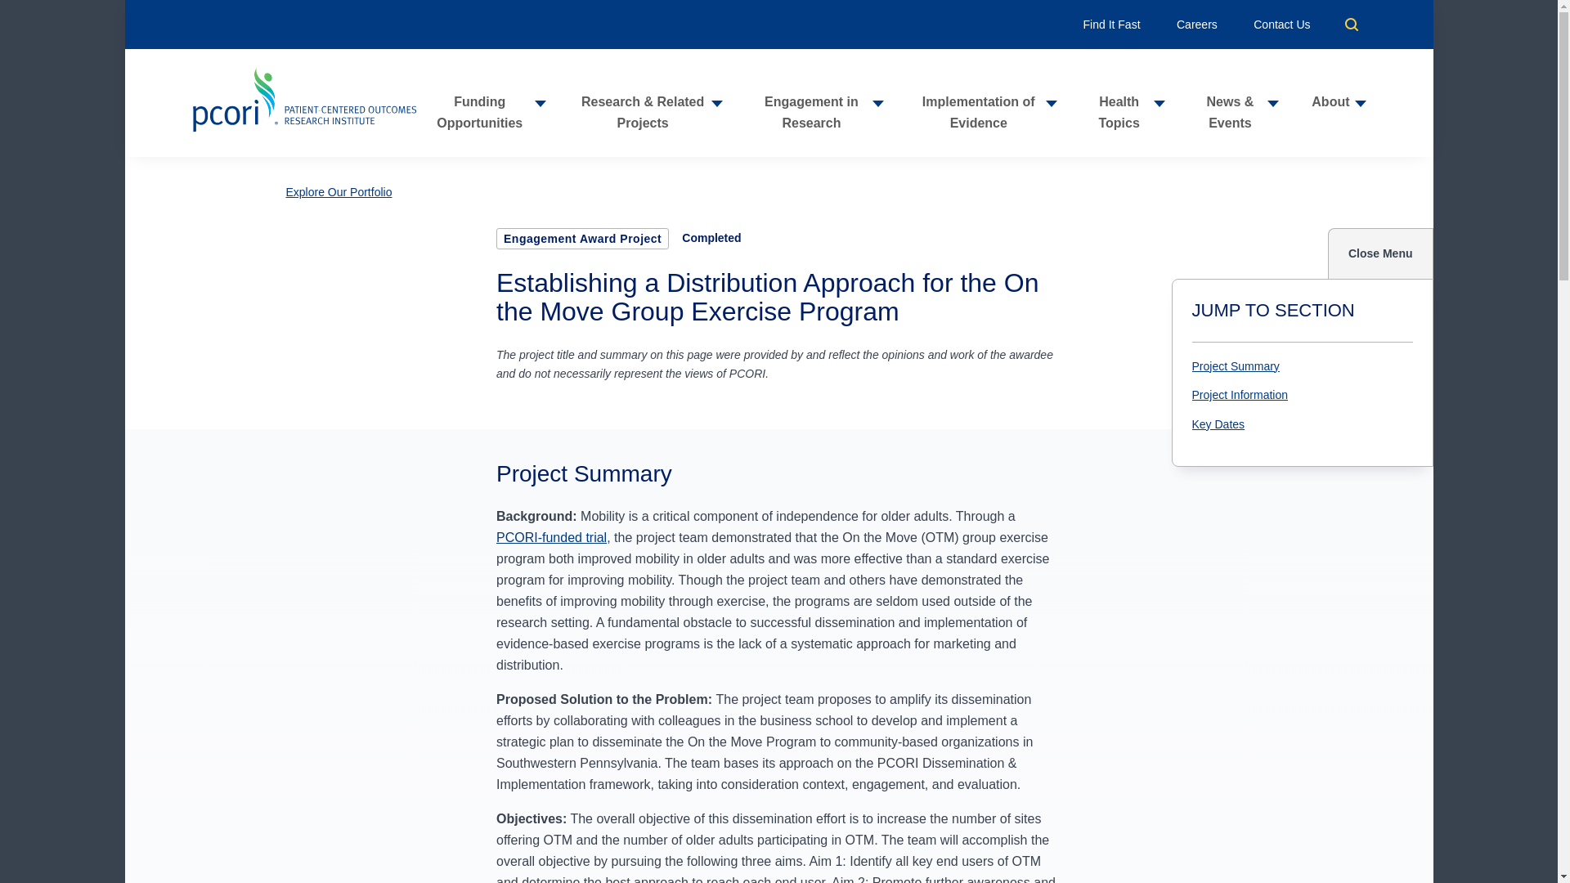 This screenshot has height=883, width=1570. What do you see at coordinates (778, 7) in the screenshot?
I see `Skip to main content` at bounding box center [778, 7].